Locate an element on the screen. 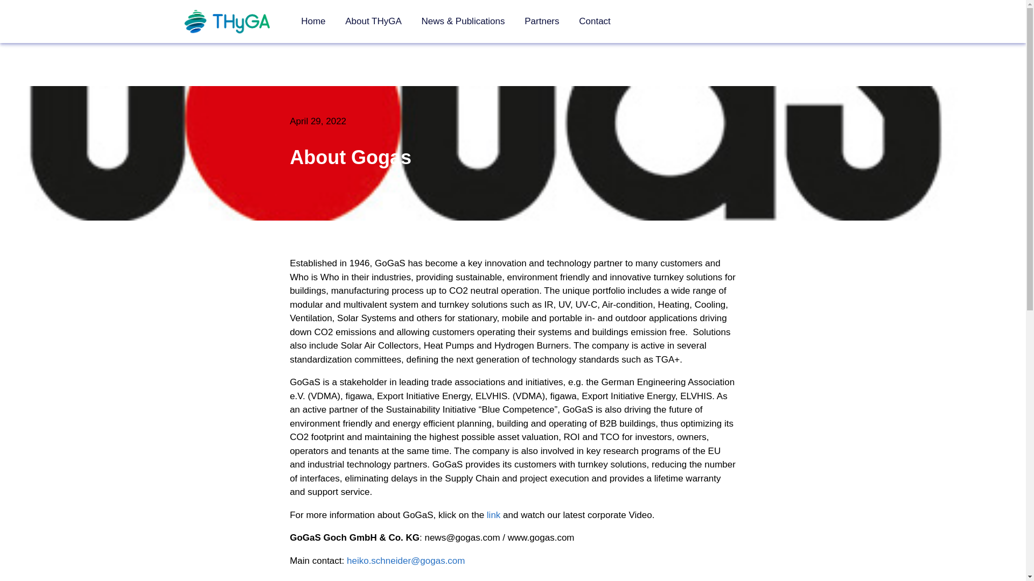 The image size is (1034, 581). Contact is located at coordinates (595, 22).